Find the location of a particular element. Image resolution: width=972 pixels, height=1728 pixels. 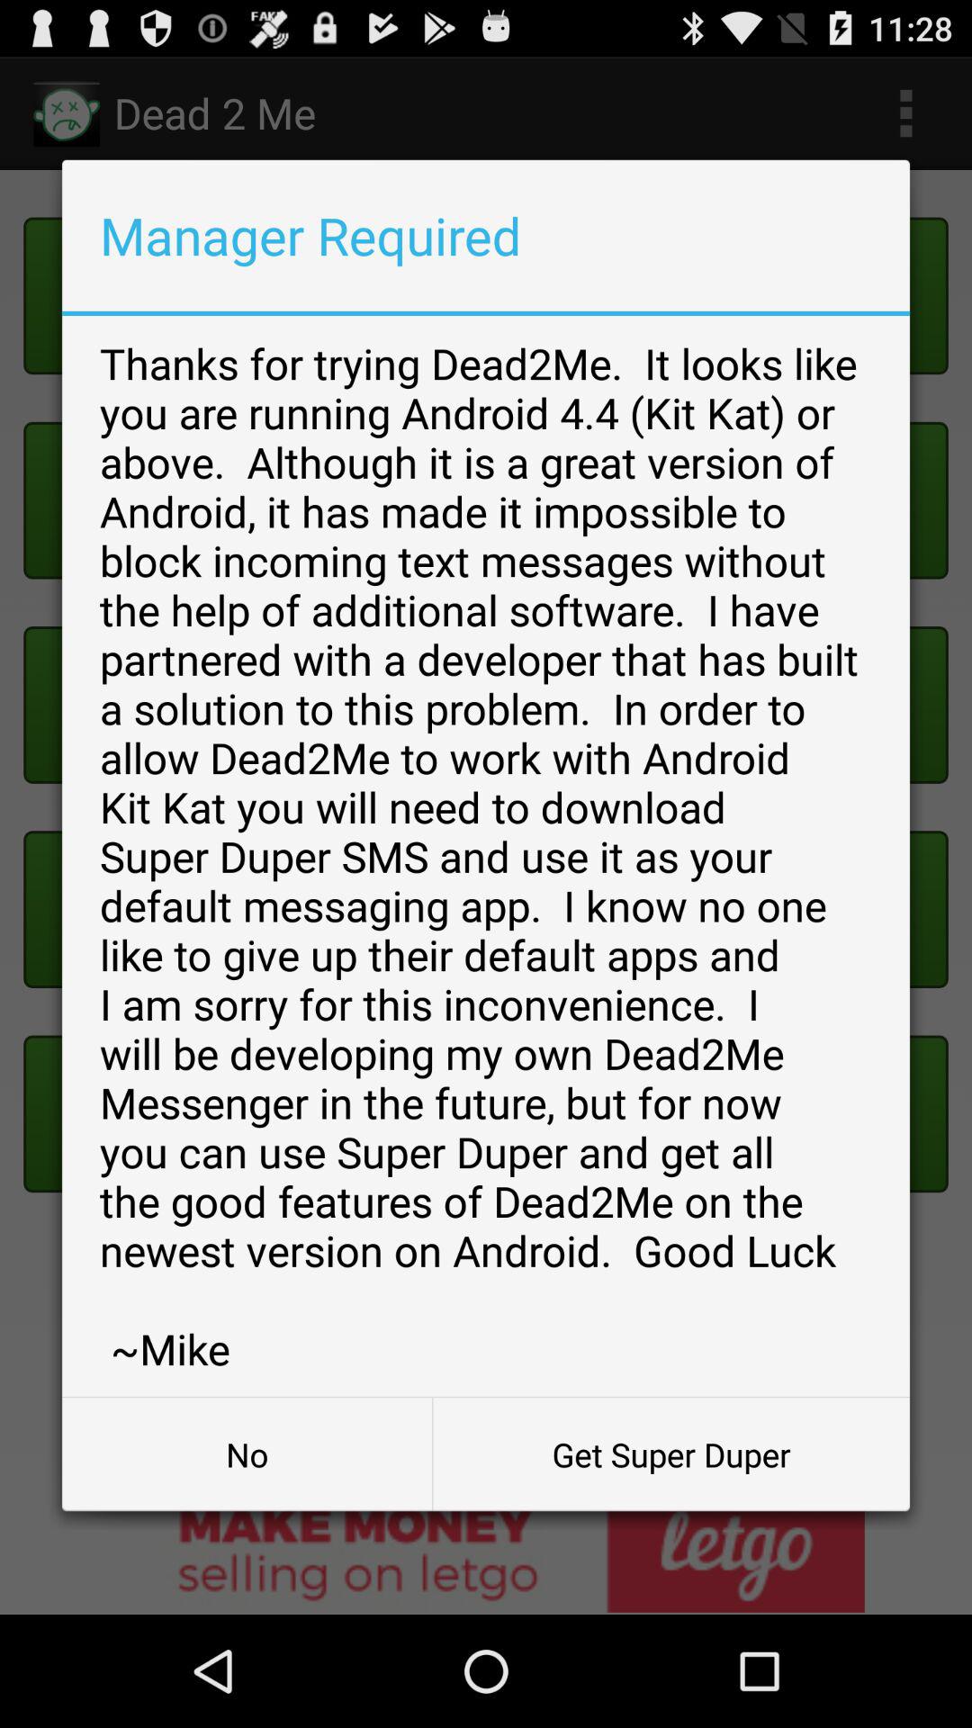

choose the button next to get super duper item is located at coordinates (247, 1454).